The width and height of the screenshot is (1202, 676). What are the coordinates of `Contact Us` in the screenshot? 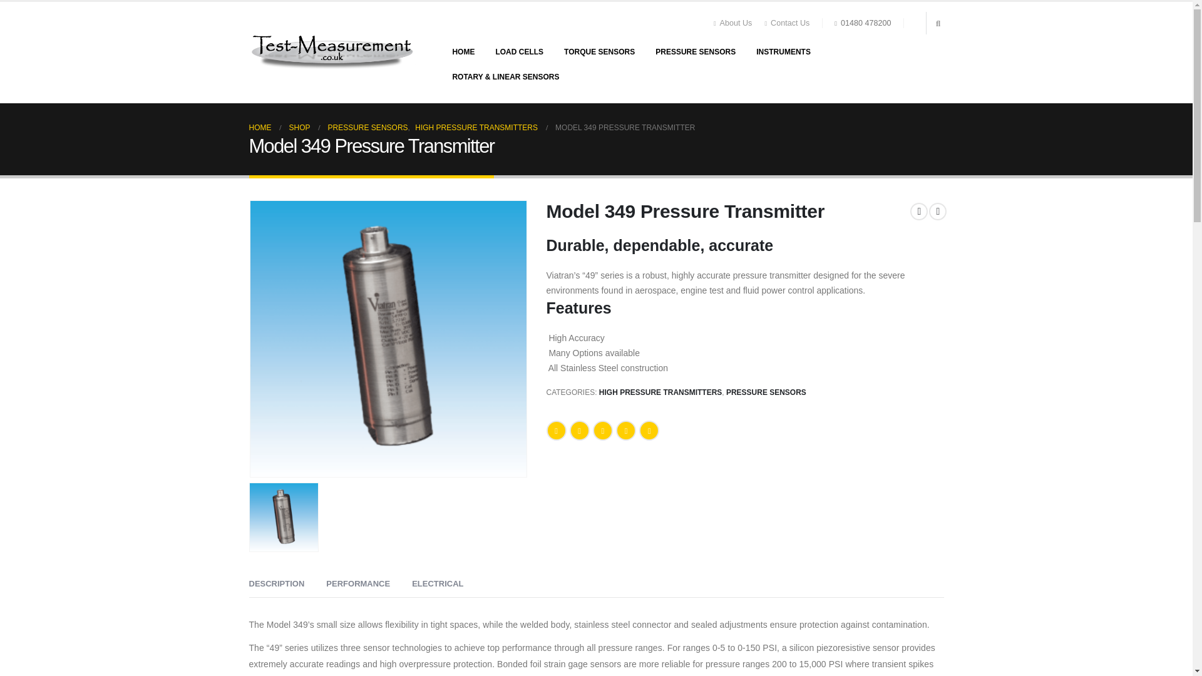 It's located at (787, 23).